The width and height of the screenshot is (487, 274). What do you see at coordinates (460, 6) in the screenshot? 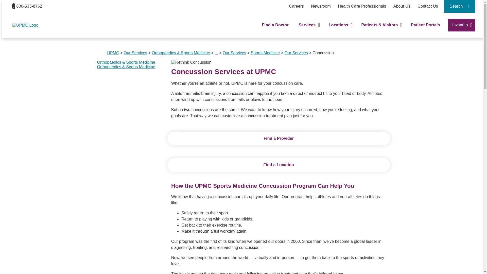
I see `Search` at bounding box center [460, 6].